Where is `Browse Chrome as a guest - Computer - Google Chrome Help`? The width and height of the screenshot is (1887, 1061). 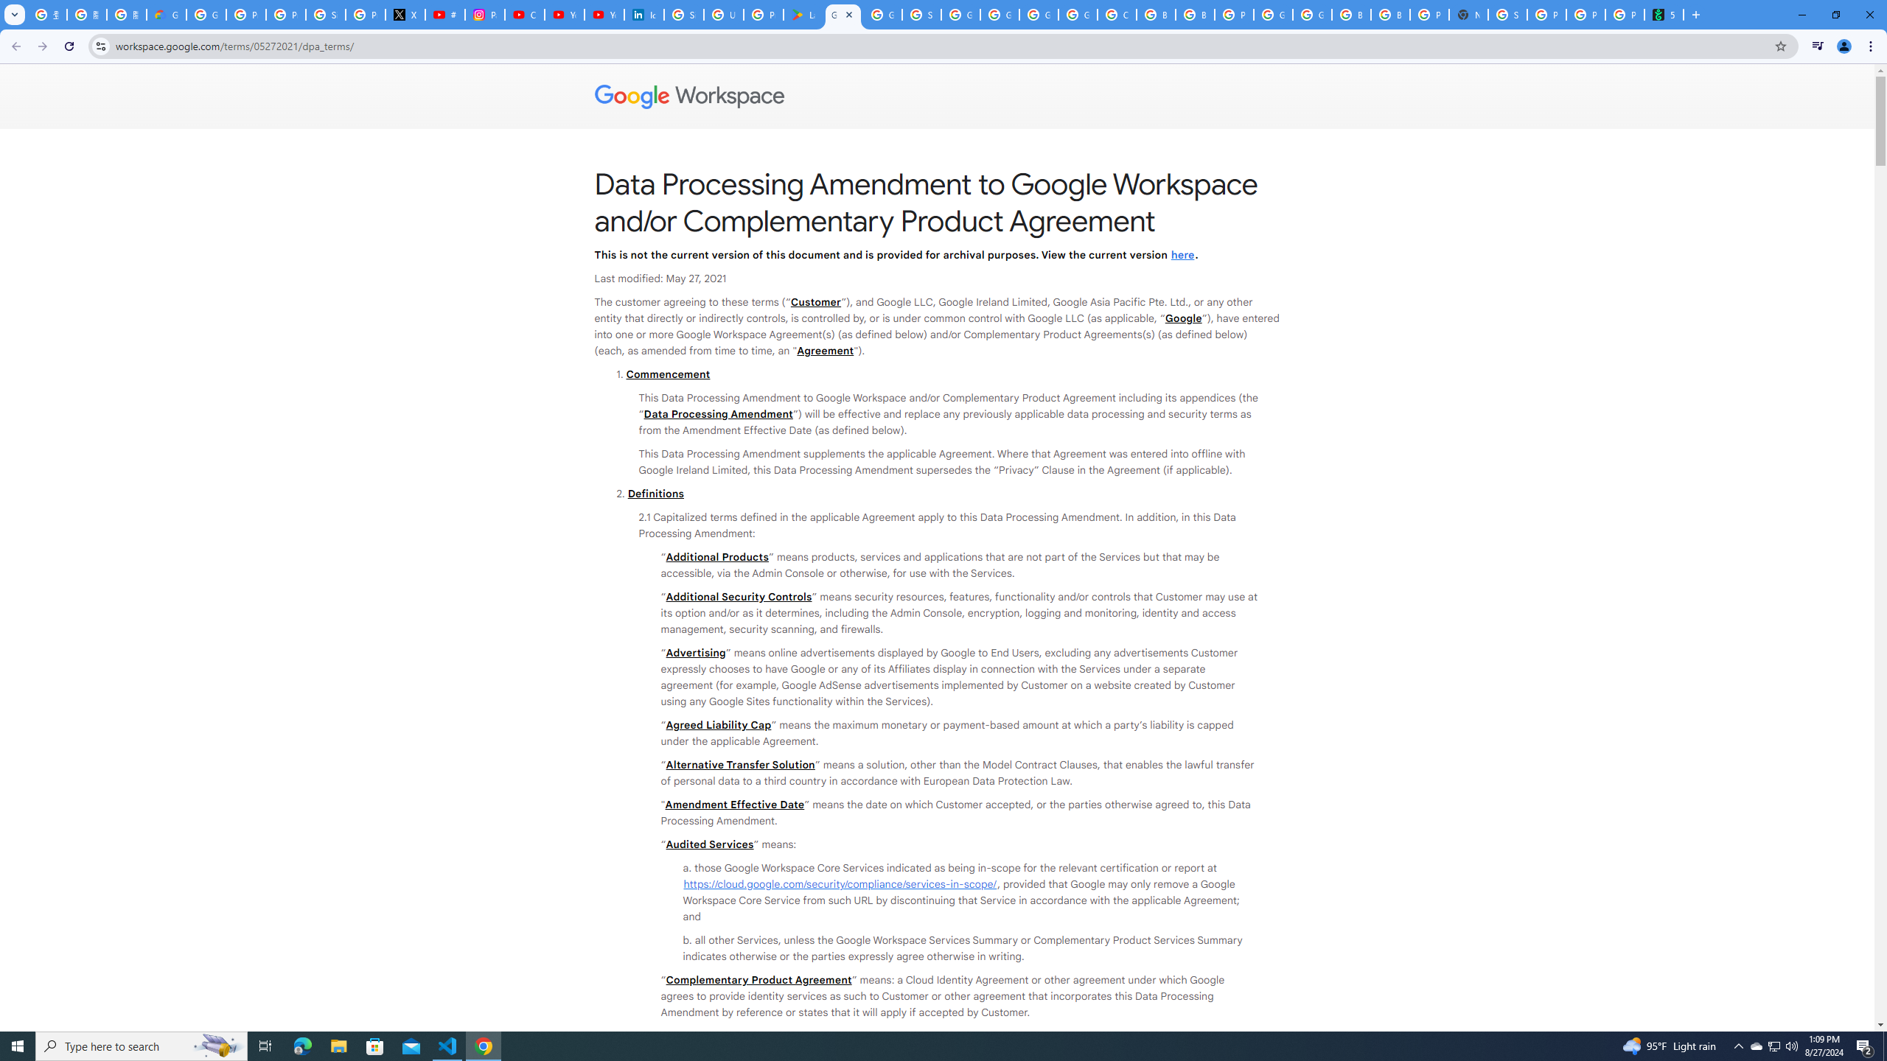 Browse Chrome as a guest - Computer - Google Chrome Help is located at coordinates (1196, 15).